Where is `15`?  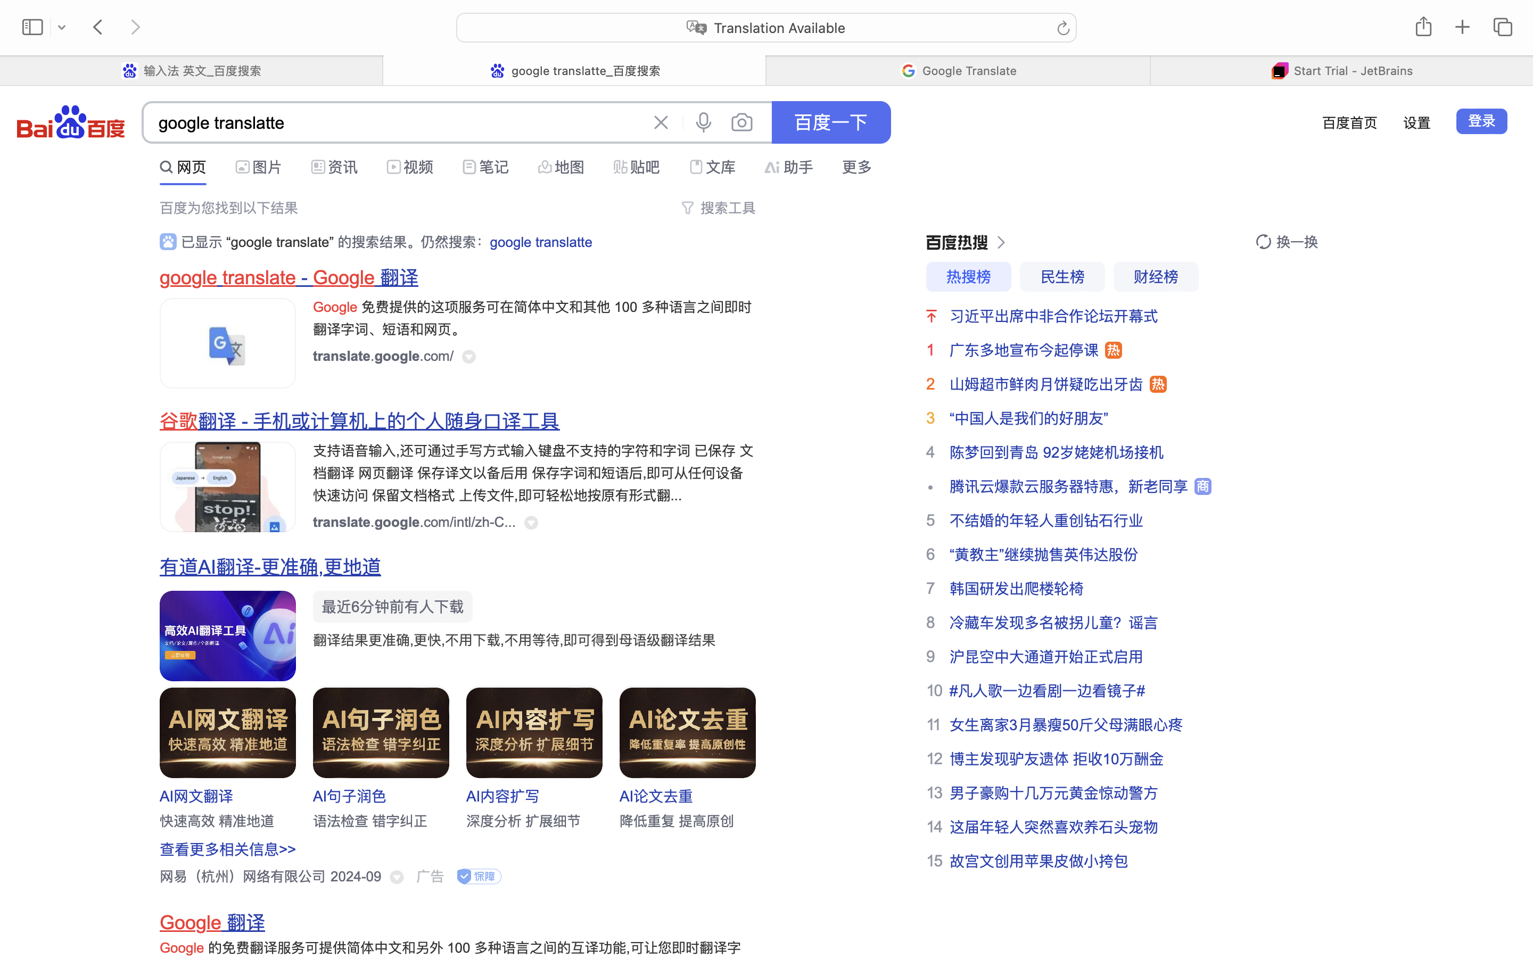 15 is located at coordinates (934, 861).